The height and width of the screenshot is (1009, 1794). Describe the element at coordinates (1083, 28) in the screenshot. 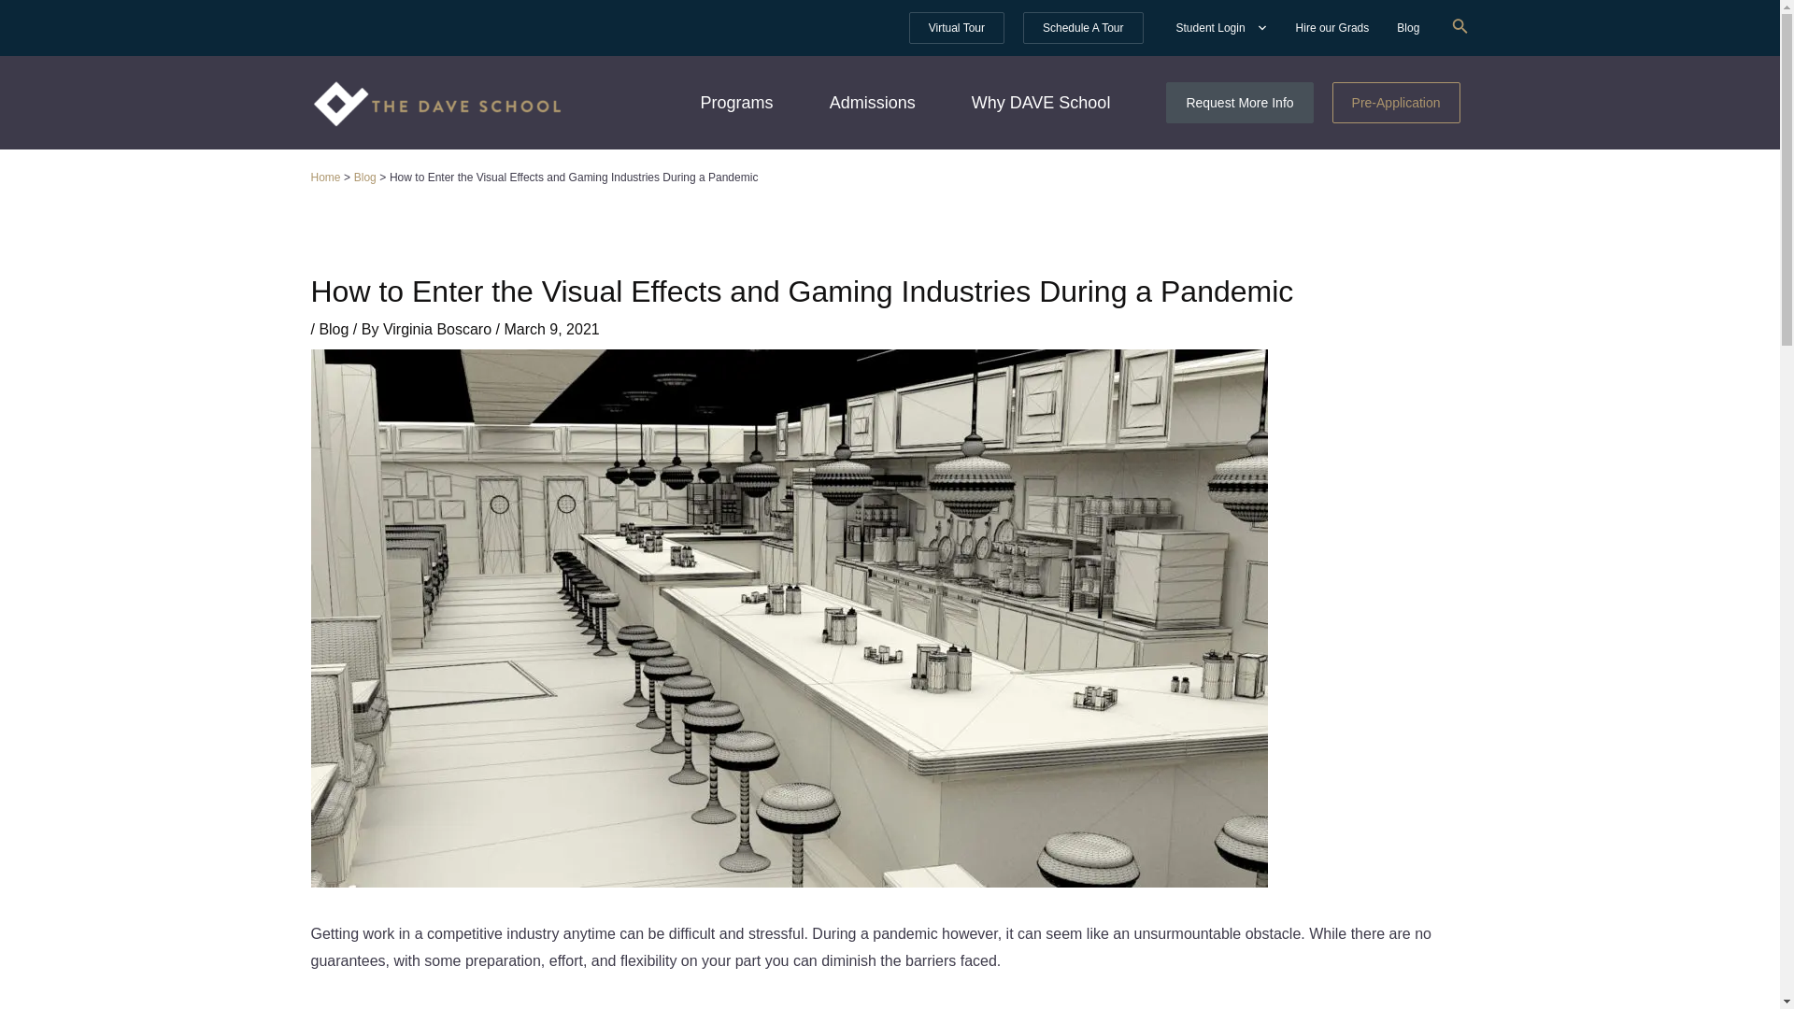

I see `Schedule A Tour` at that location.